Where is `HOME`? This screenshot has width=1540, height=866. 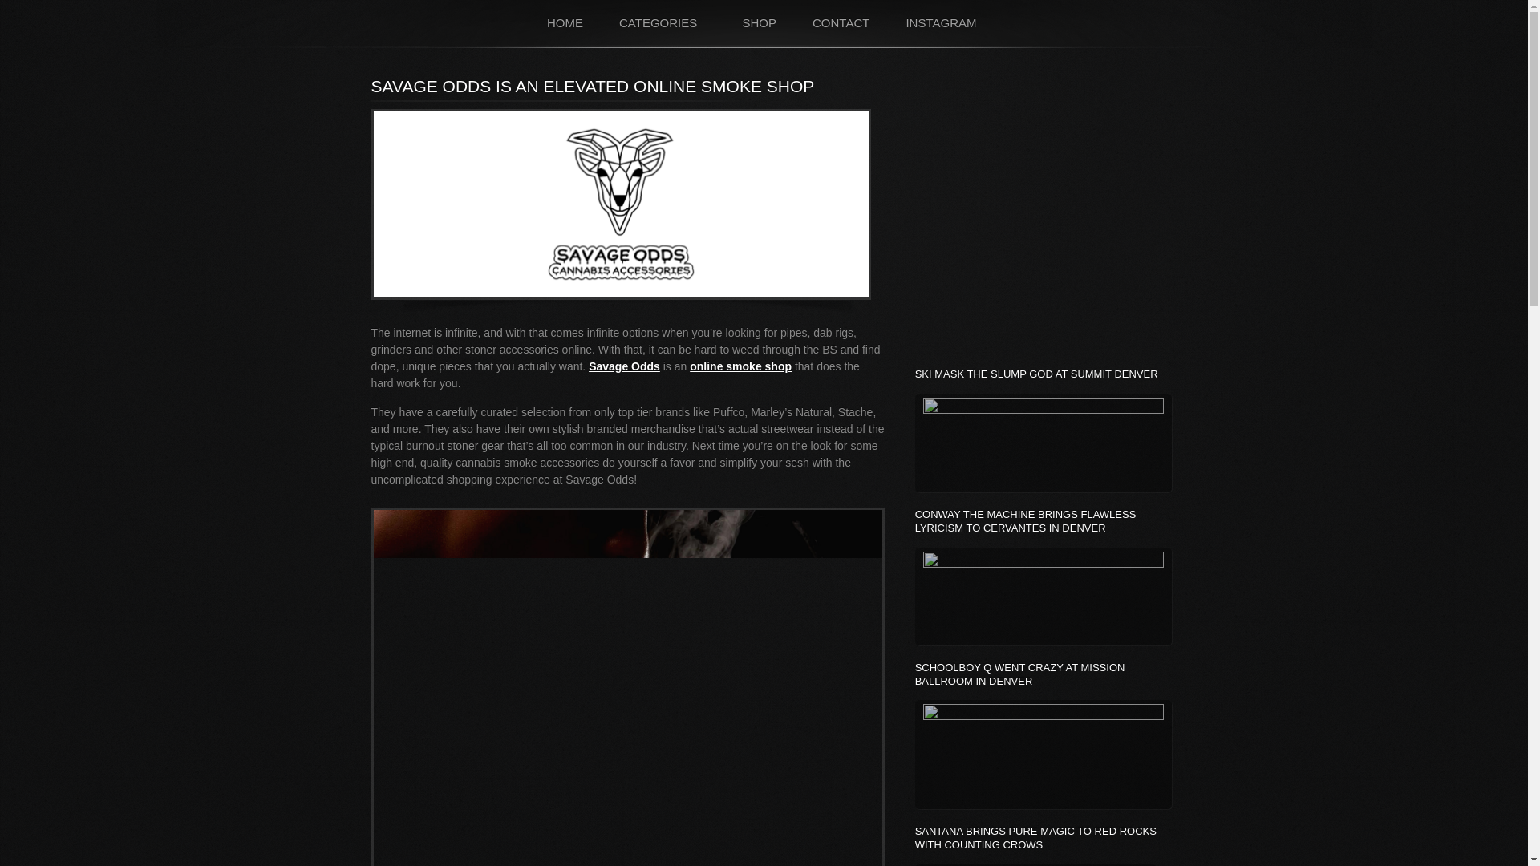
HOME is located at coordinates (565, 22).